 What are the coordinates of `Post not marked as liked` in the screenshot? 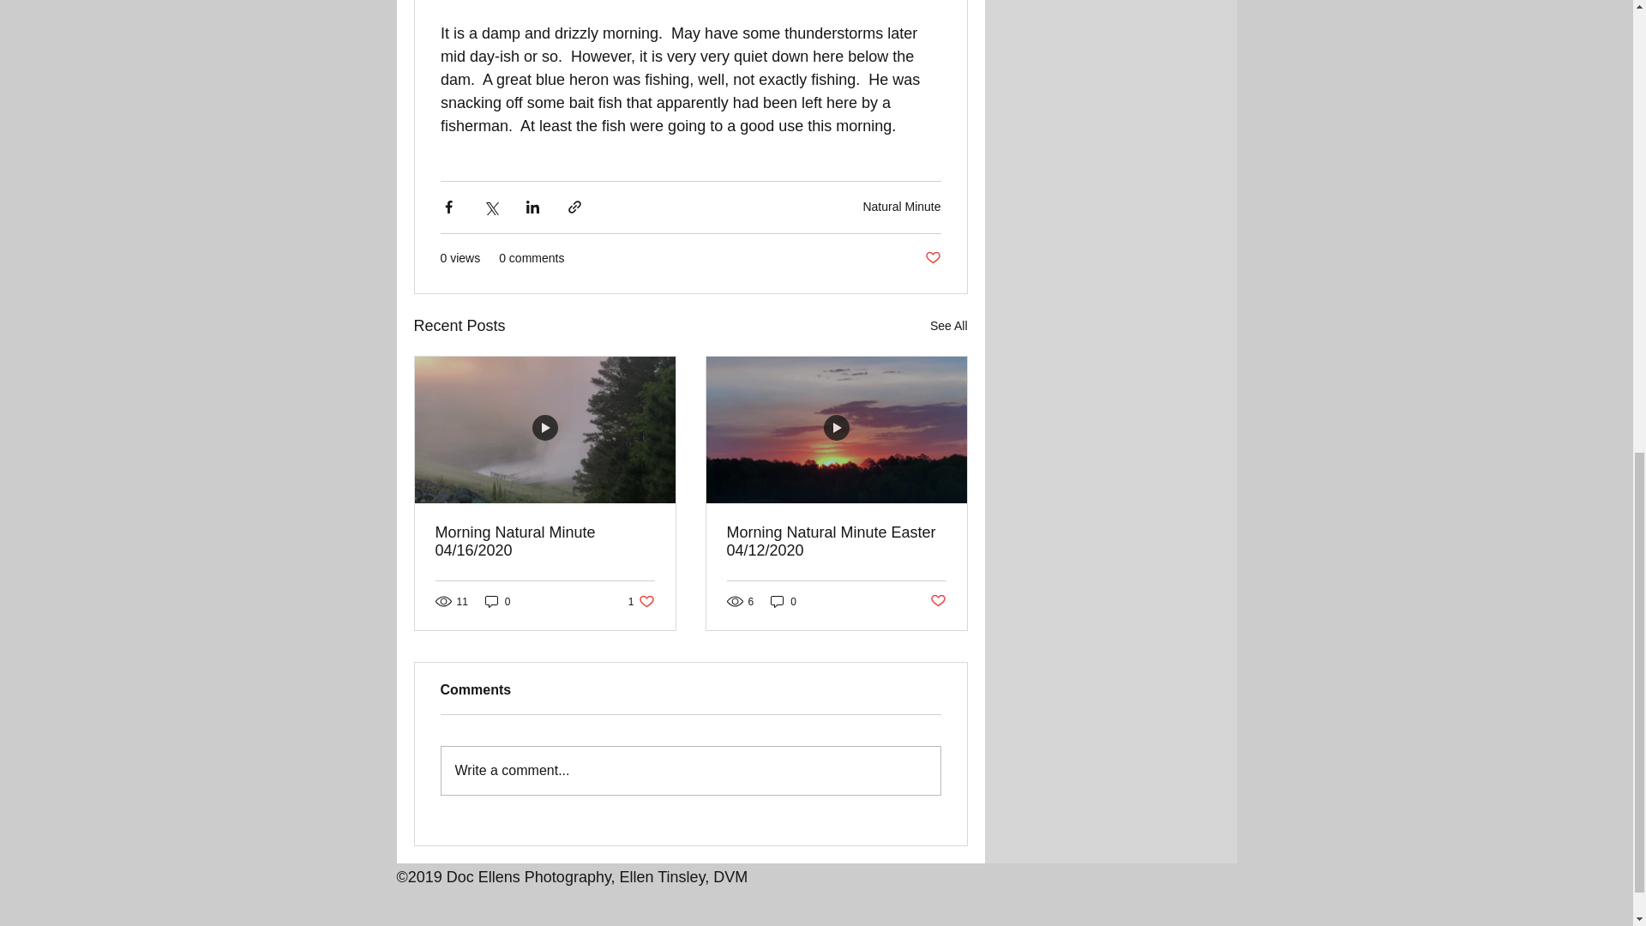 It's located at (937, 601).